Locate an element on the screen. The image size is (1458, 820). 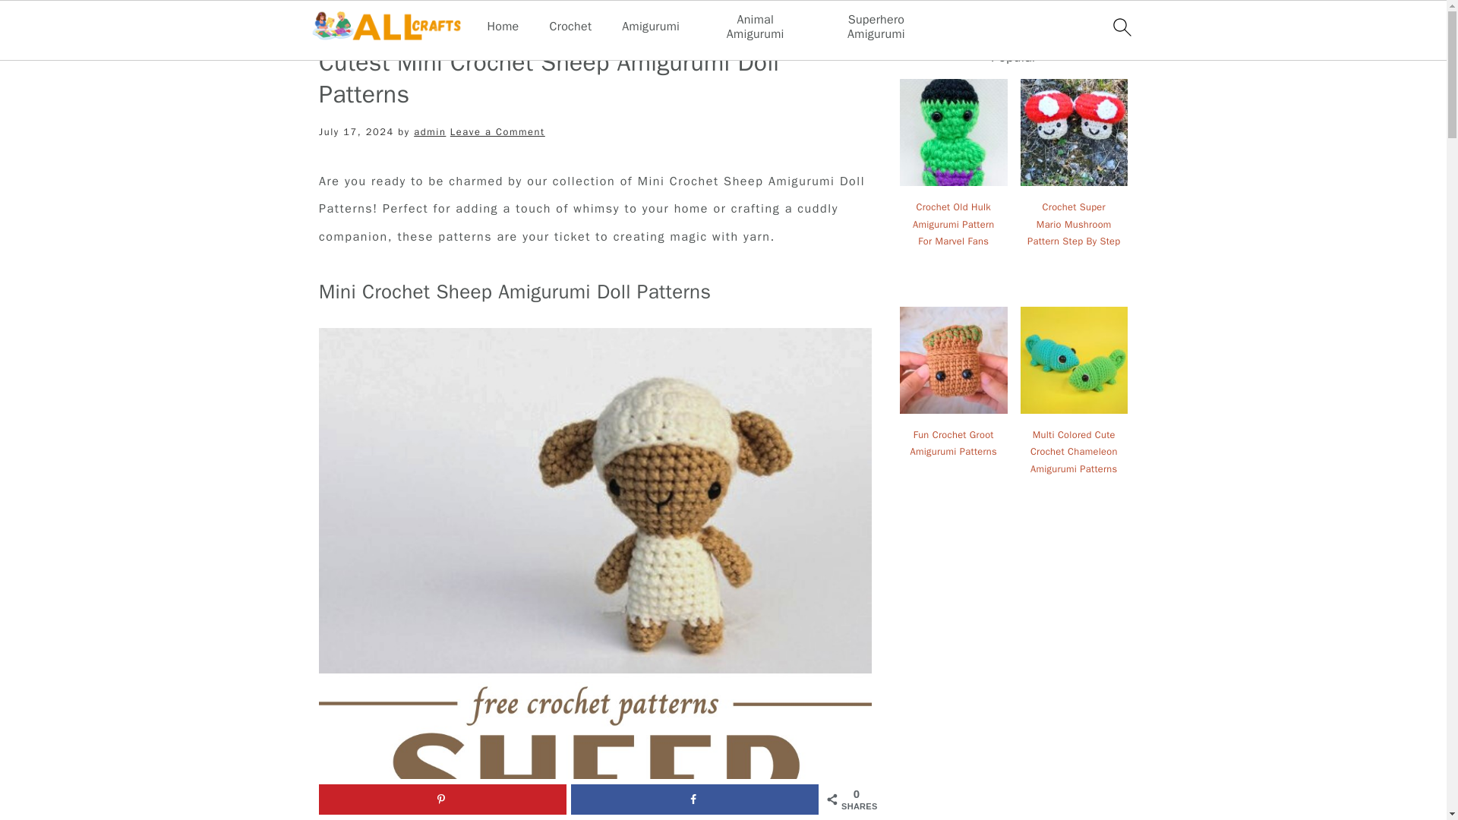
Home is located at coordinates (503, 27).